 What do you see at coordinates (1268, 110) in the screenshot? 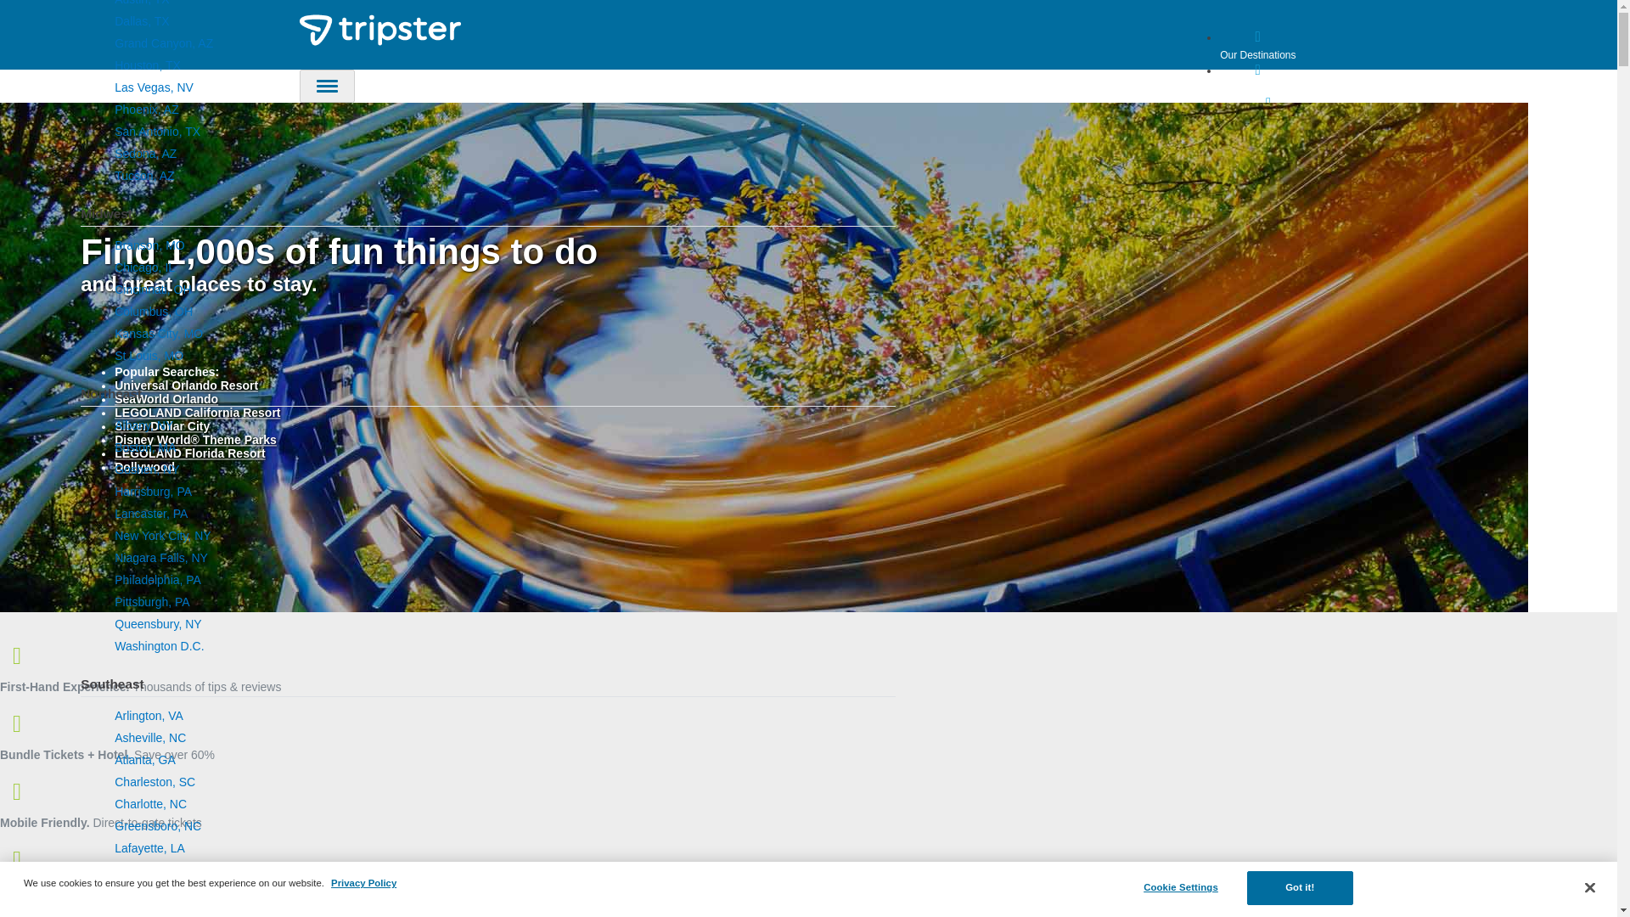
I see `Help` at bounding box center [1268, 110].